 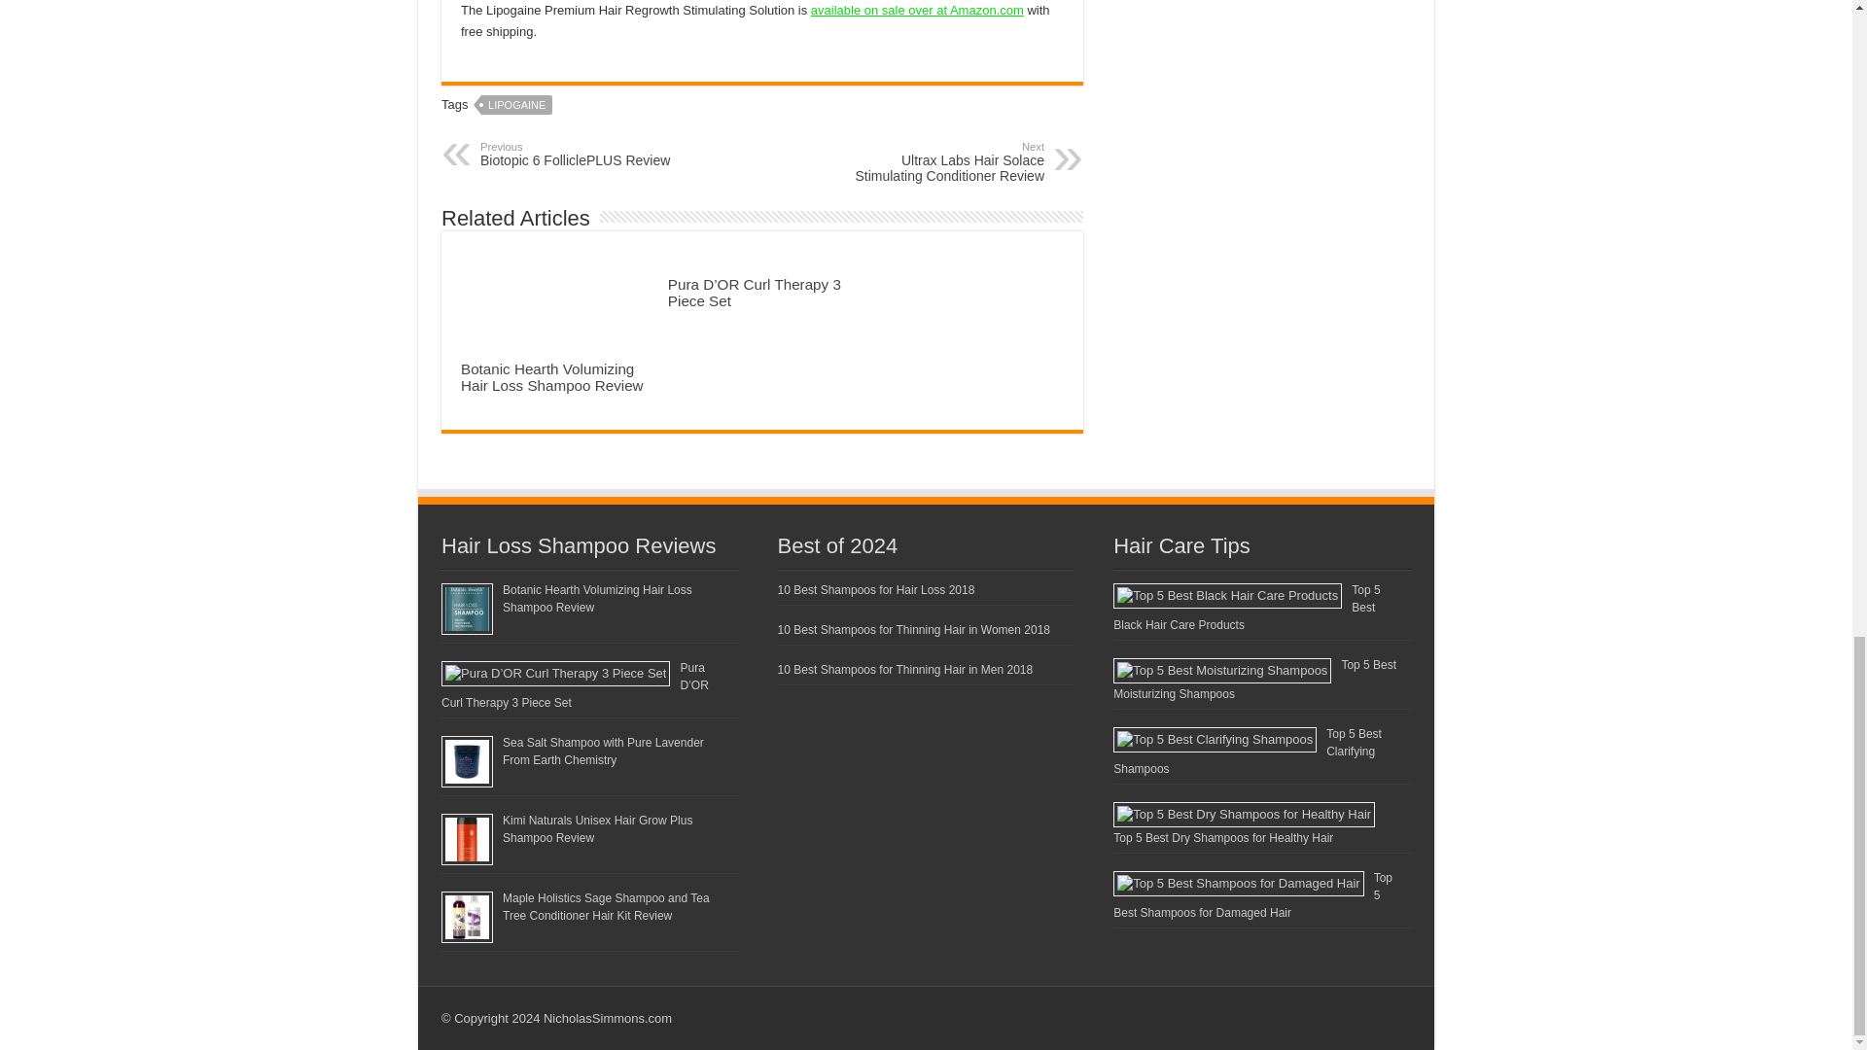 I want to click on Botanic Hearth Volumizing Hair Loss Shampoo Review, so click(x=552, y=377).